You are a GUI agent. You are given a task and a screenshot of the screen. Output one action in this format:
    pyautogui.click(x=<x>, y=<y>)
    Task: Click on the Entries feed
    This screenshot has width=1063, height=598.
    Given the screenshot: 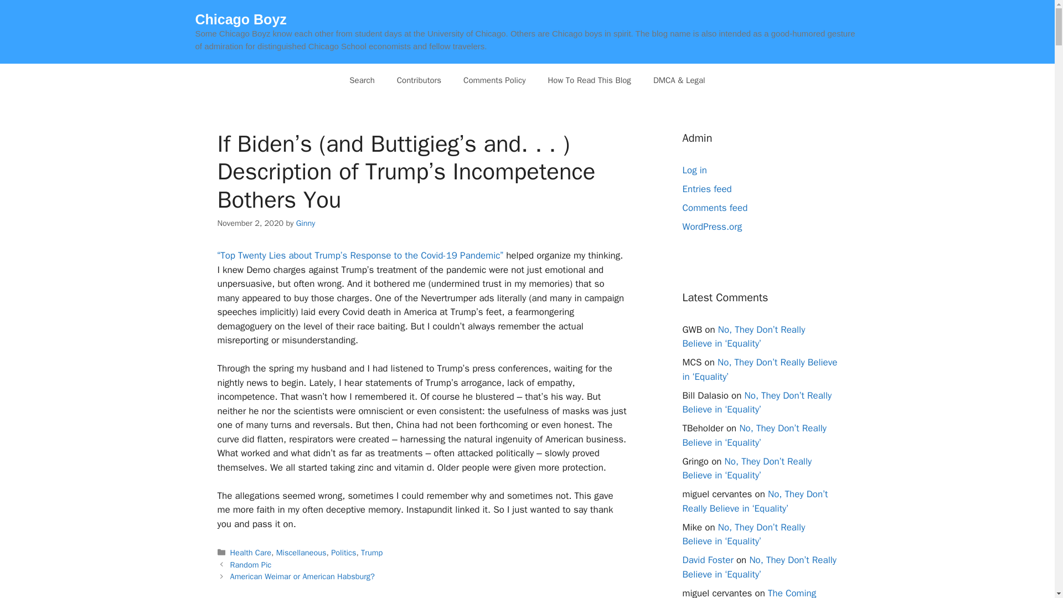 What is the action you would take?
    pyautogui.click(x=706, y=189)
    